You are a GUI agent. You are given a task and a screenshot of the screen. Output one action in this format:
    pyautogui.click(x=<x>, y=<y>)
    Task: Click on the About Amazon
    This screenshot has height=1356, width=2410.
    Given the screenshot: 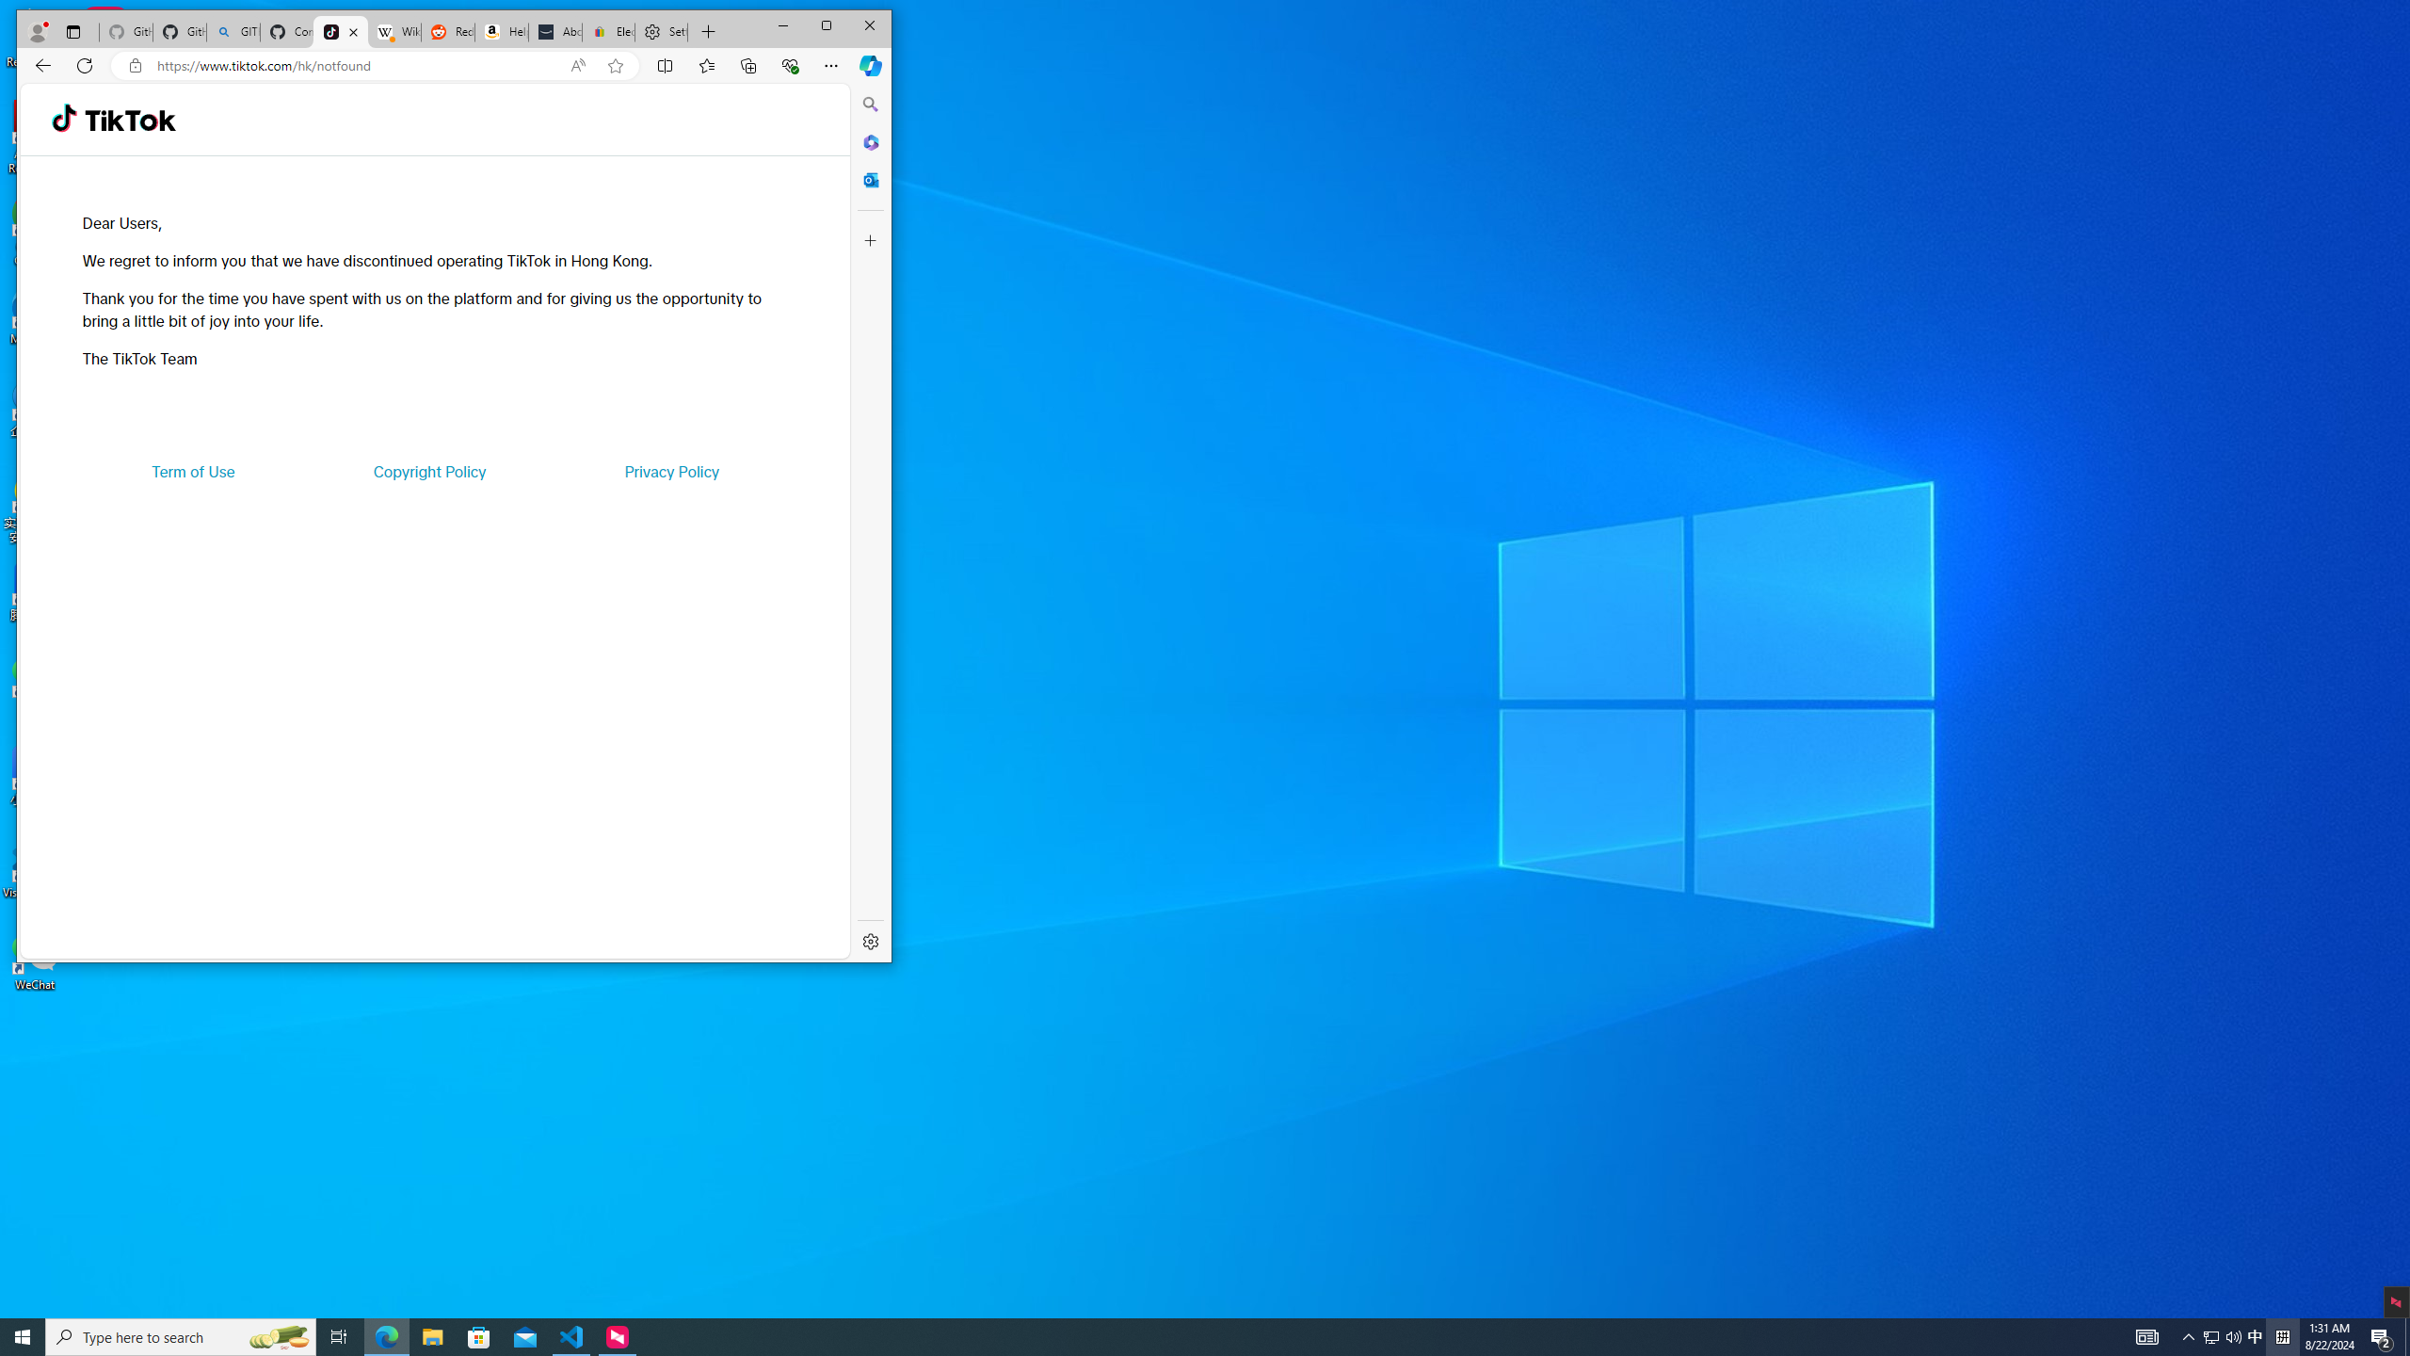 What is the action you would take?
    pyautogui.click(x=555, y=32)
    